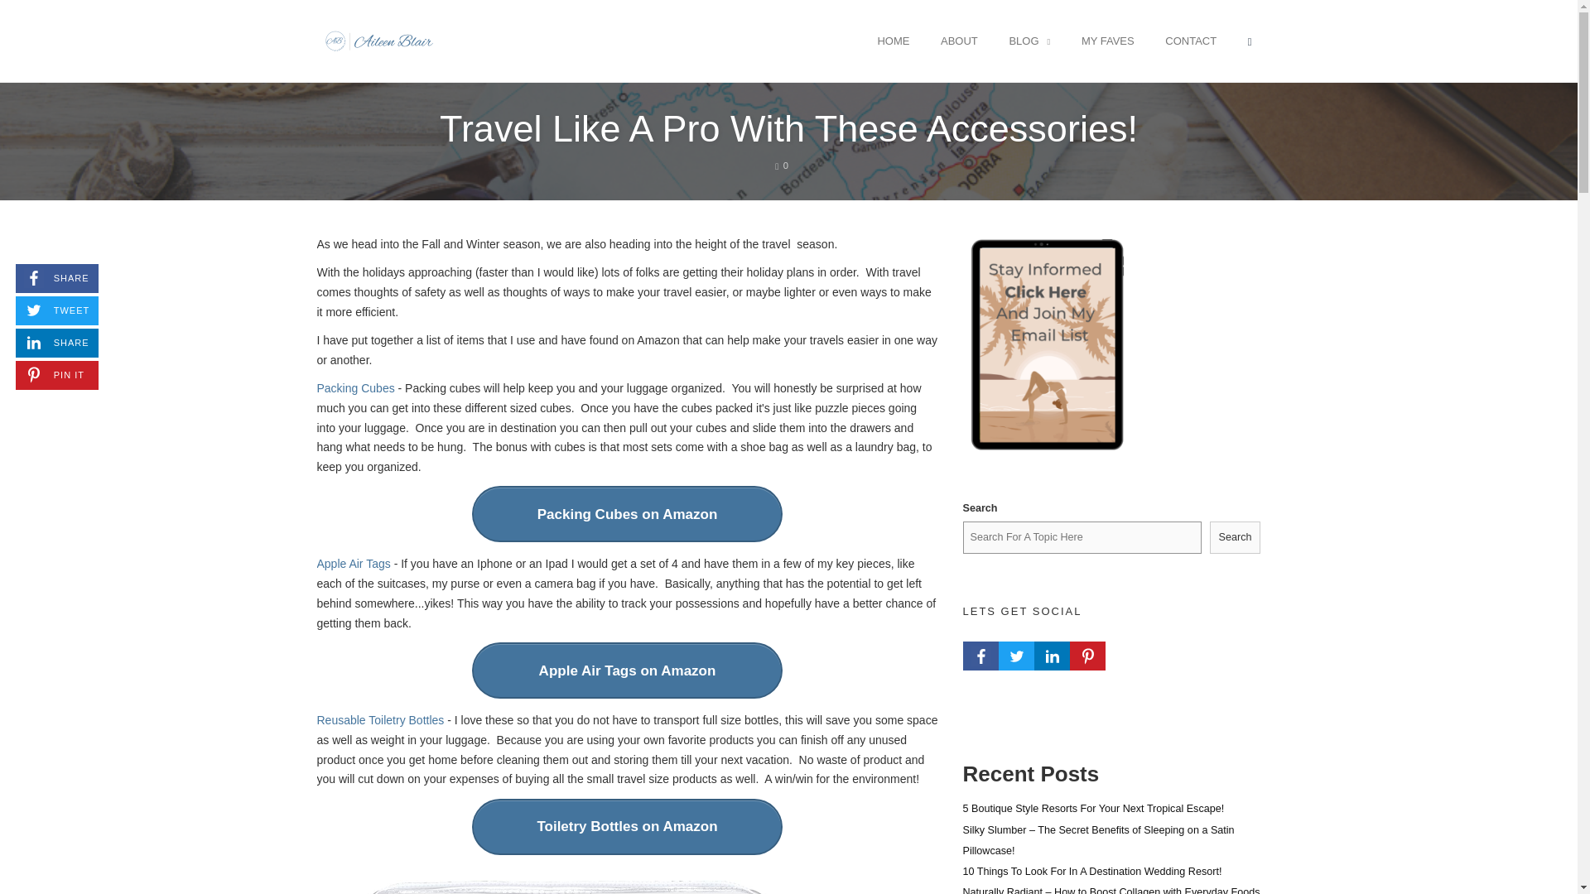  What do you see at coordinates (627, 513) in the screenshot?
I see `Packing Cubes on Amazon` at bounding box center [627, 513].